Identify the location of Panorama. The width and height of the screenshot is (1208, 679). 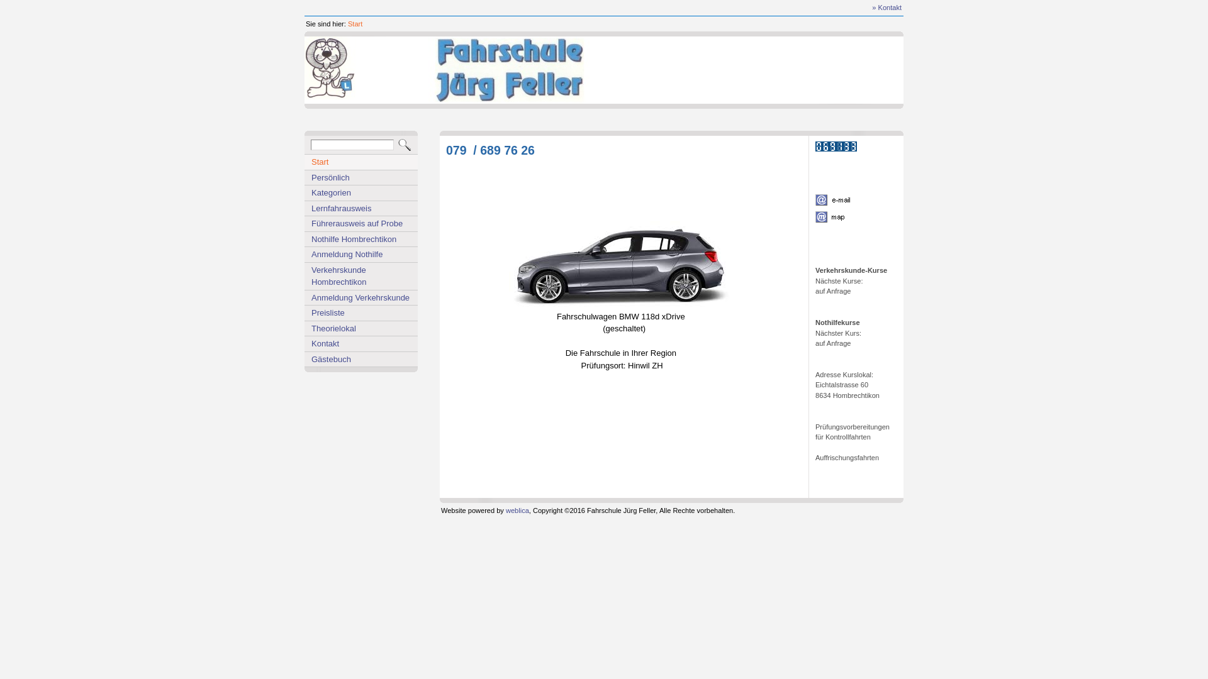
(666, 70).